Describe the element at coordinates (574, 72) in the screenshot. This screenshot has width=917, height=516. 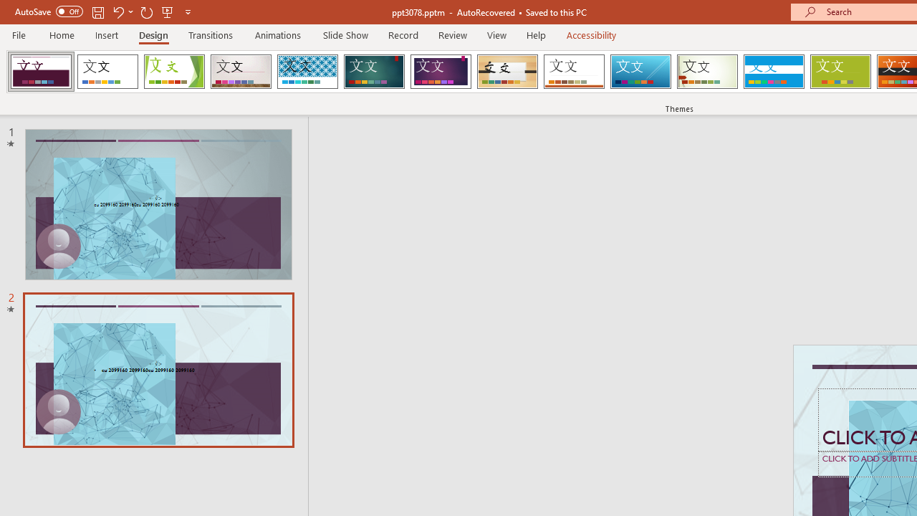
I see `Retrospect` at that location.